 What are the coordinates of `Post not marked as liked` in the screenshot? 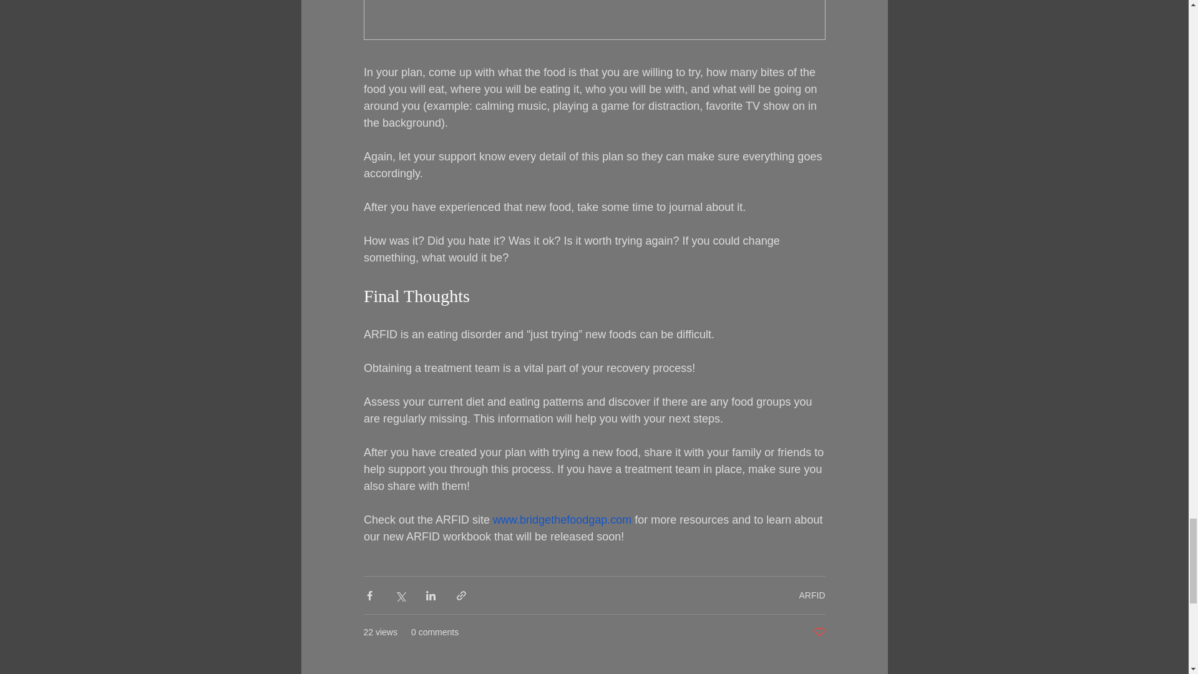 It's located at (819, 632).